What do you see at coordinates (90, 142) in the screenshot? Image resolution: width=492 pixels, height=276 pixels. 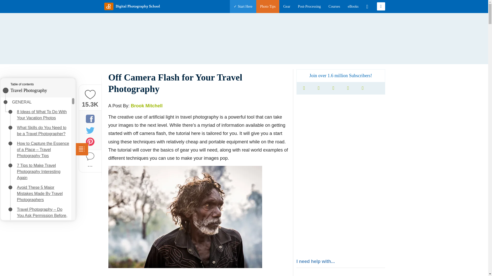 I see `Click to share on Pinterest` at bounding box center [90, 142].